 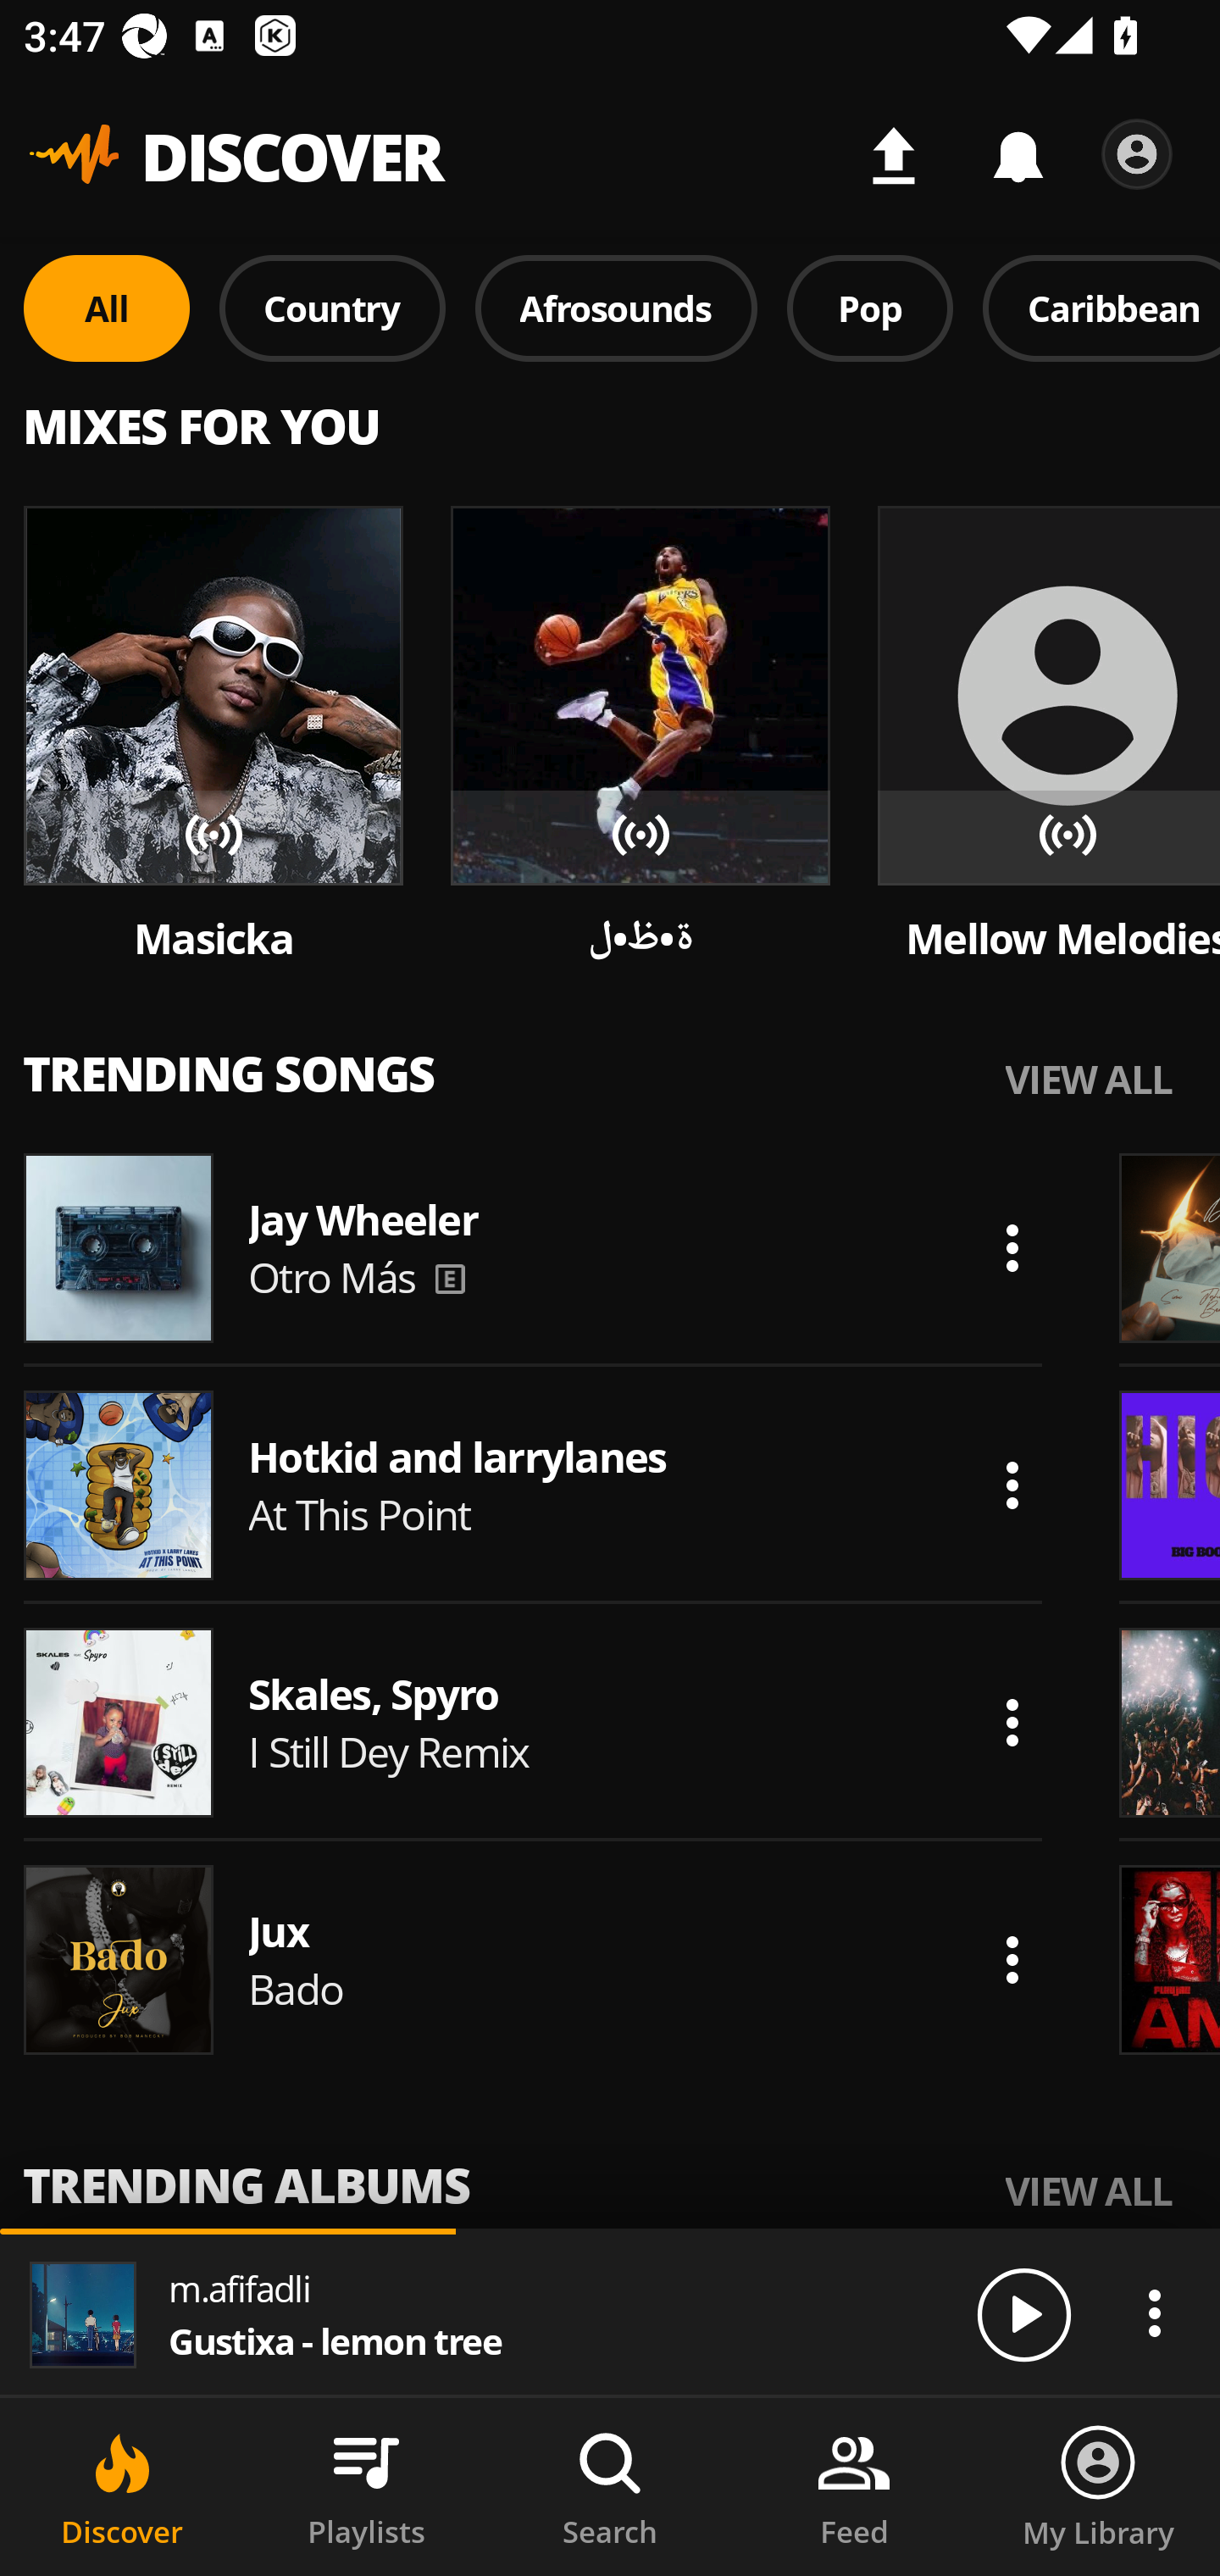 What do you see at coordinates (213, 736) in the screenshot?
I see `Song artwork Song artwork Song artwork Masicka` at bounding box center [213, 736].